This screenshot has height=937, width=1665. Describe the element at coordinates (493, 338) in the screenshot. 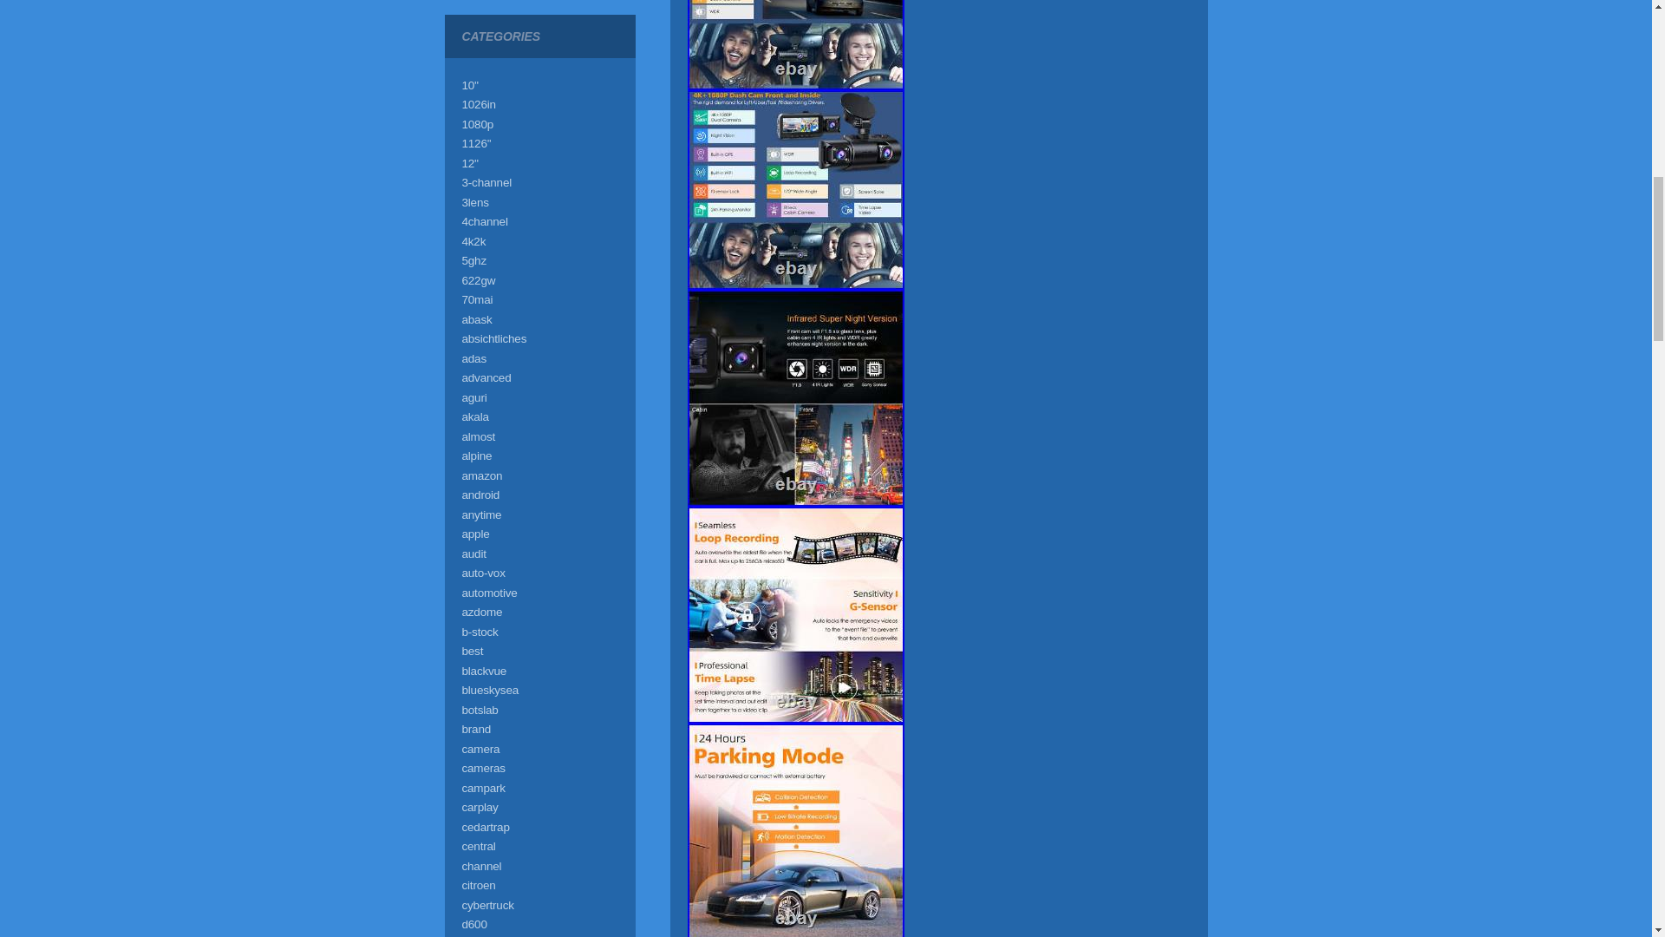

I see `absichtliches` at that location.